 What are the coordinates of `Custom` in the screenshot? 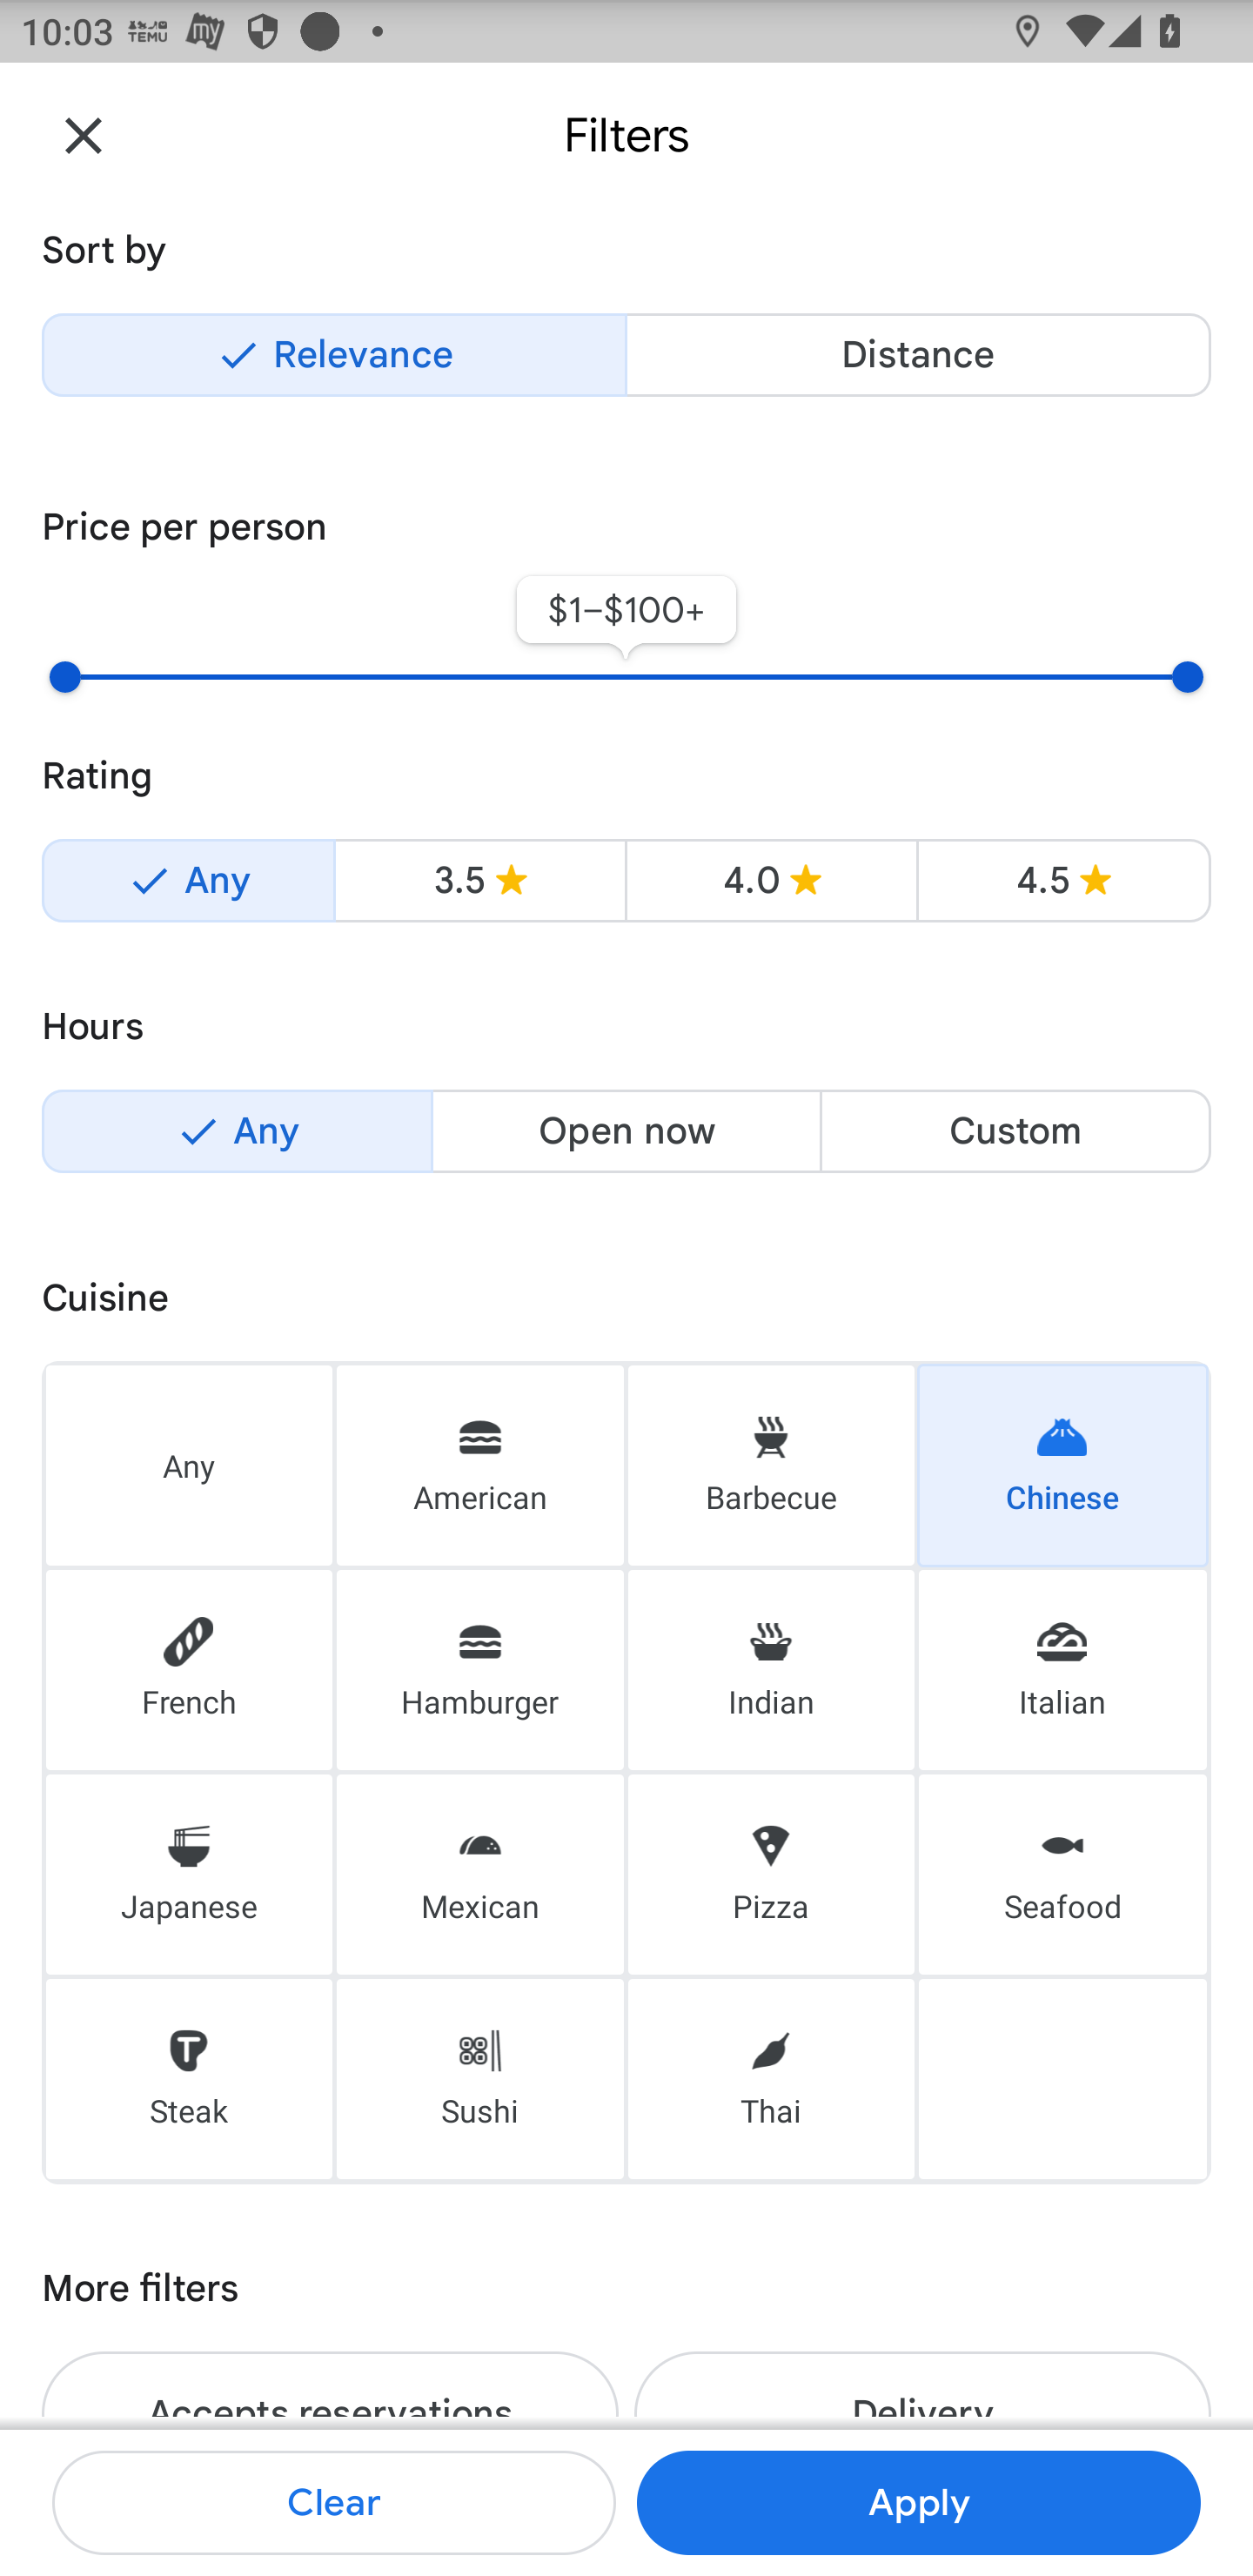 It's located at (1015, 1131).